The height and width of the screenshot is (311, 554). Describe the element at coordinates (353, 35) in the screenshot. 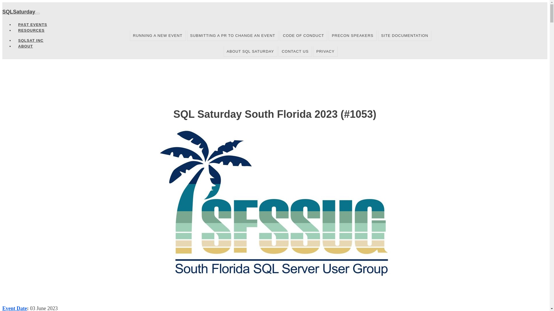

I see `PRECON SPEAKERS` at that location.